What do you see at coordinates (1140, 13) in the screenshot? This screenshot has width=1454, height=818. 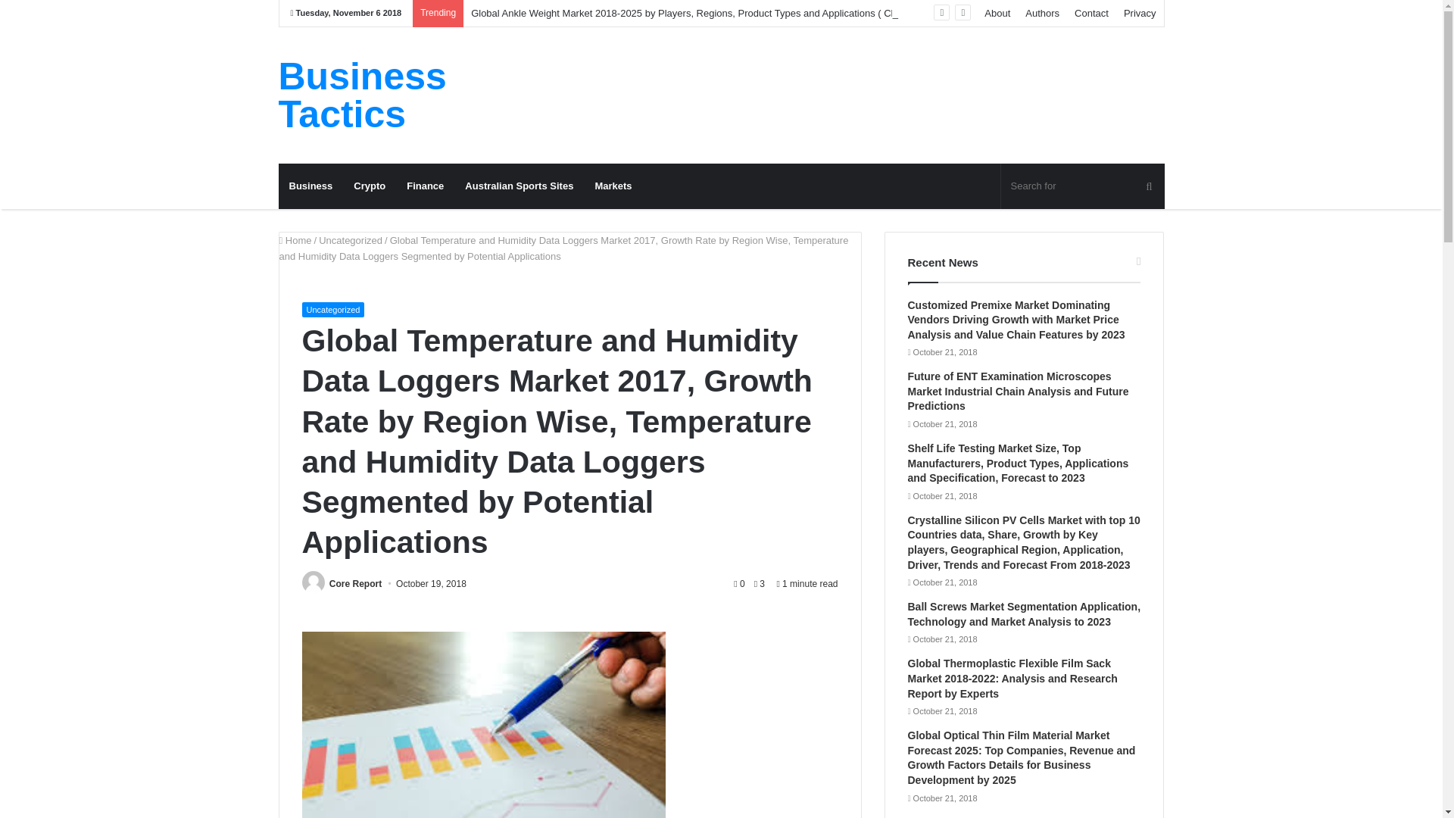 I see `Privacy` at bounding box center [1140, 13].